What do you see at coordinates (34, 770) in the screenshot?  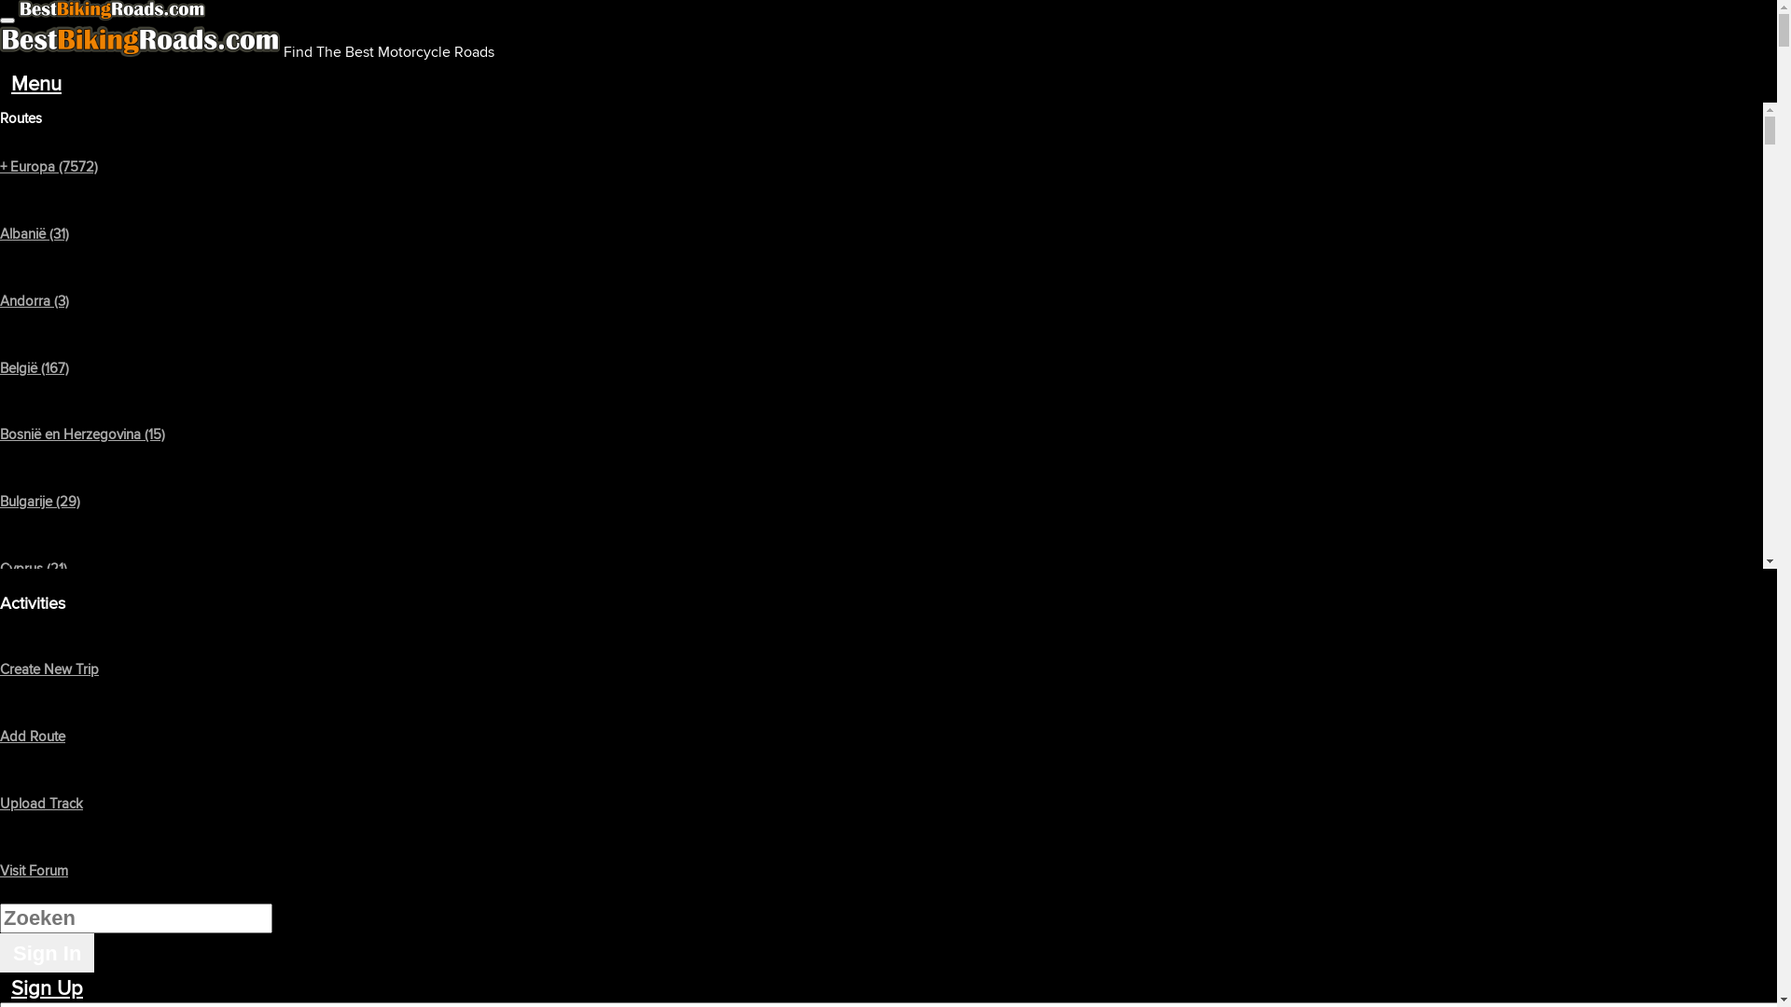 I see `Estland (71)` at bounding box center [34, 770].